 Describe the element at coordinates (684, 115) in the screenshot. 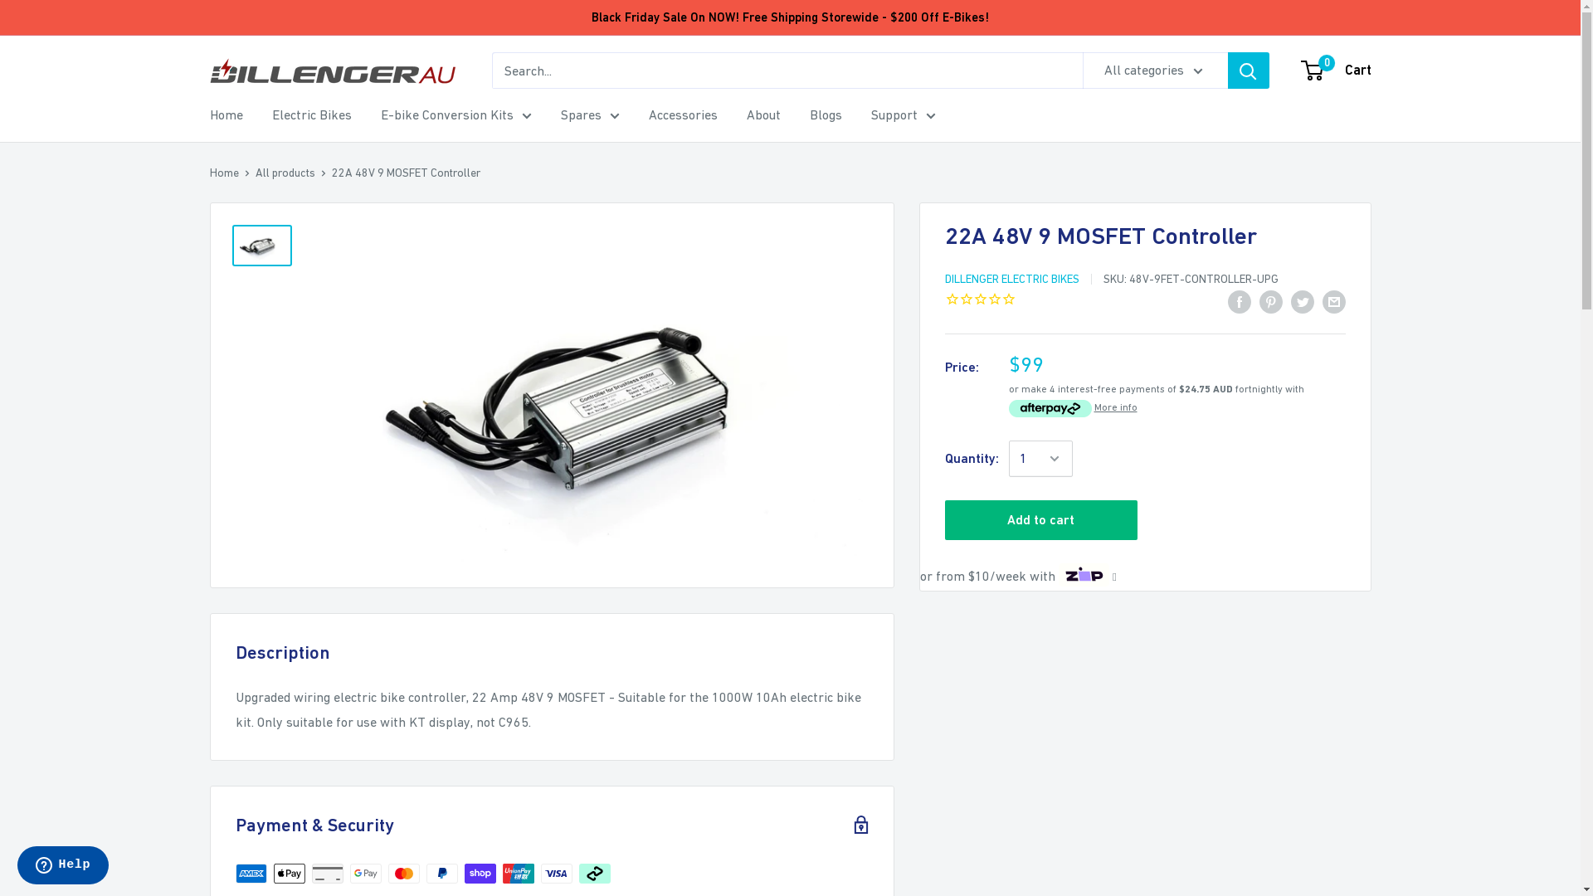

I see `Accessories` at that location.